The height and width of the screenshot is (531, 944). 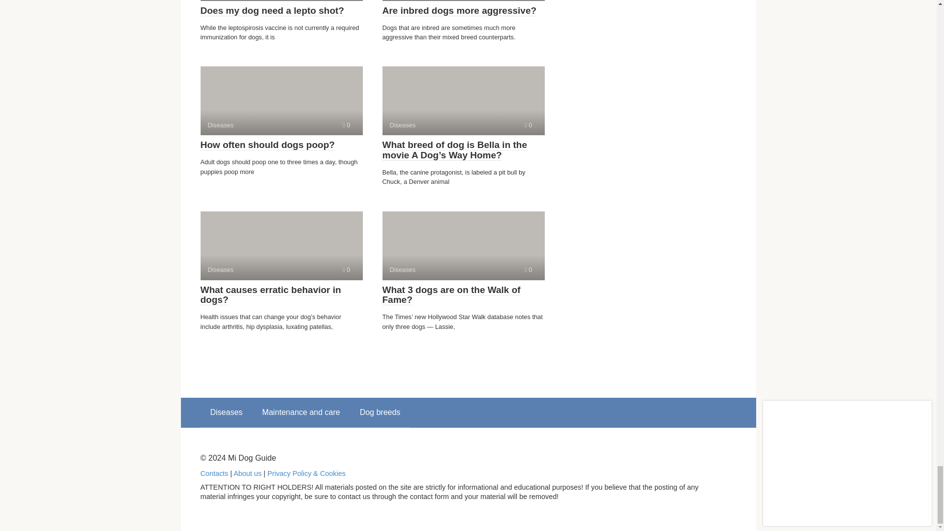 What do you see at coordinates (281, 101) in the screenshot?
I see `Does my dog need a lepto shot?` at bounding box center [281, 101].